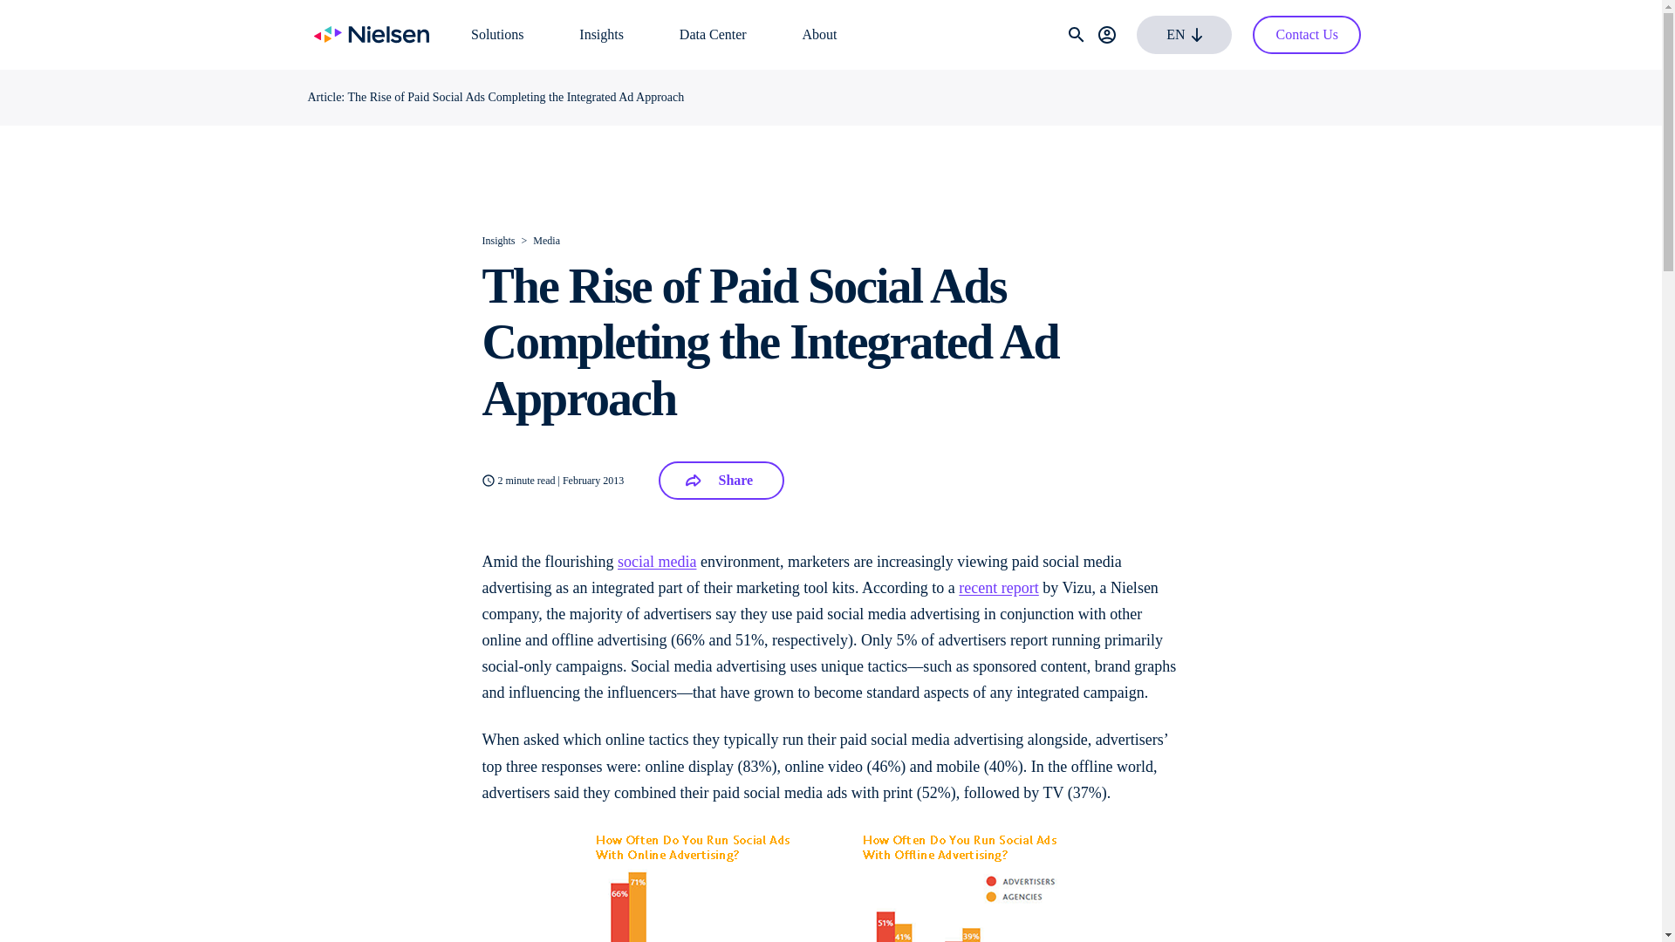 This screenshot has height=942, width=1675. Describe the element at coordinates (601, 34) in the screenshot. I see `Insights` at that location.